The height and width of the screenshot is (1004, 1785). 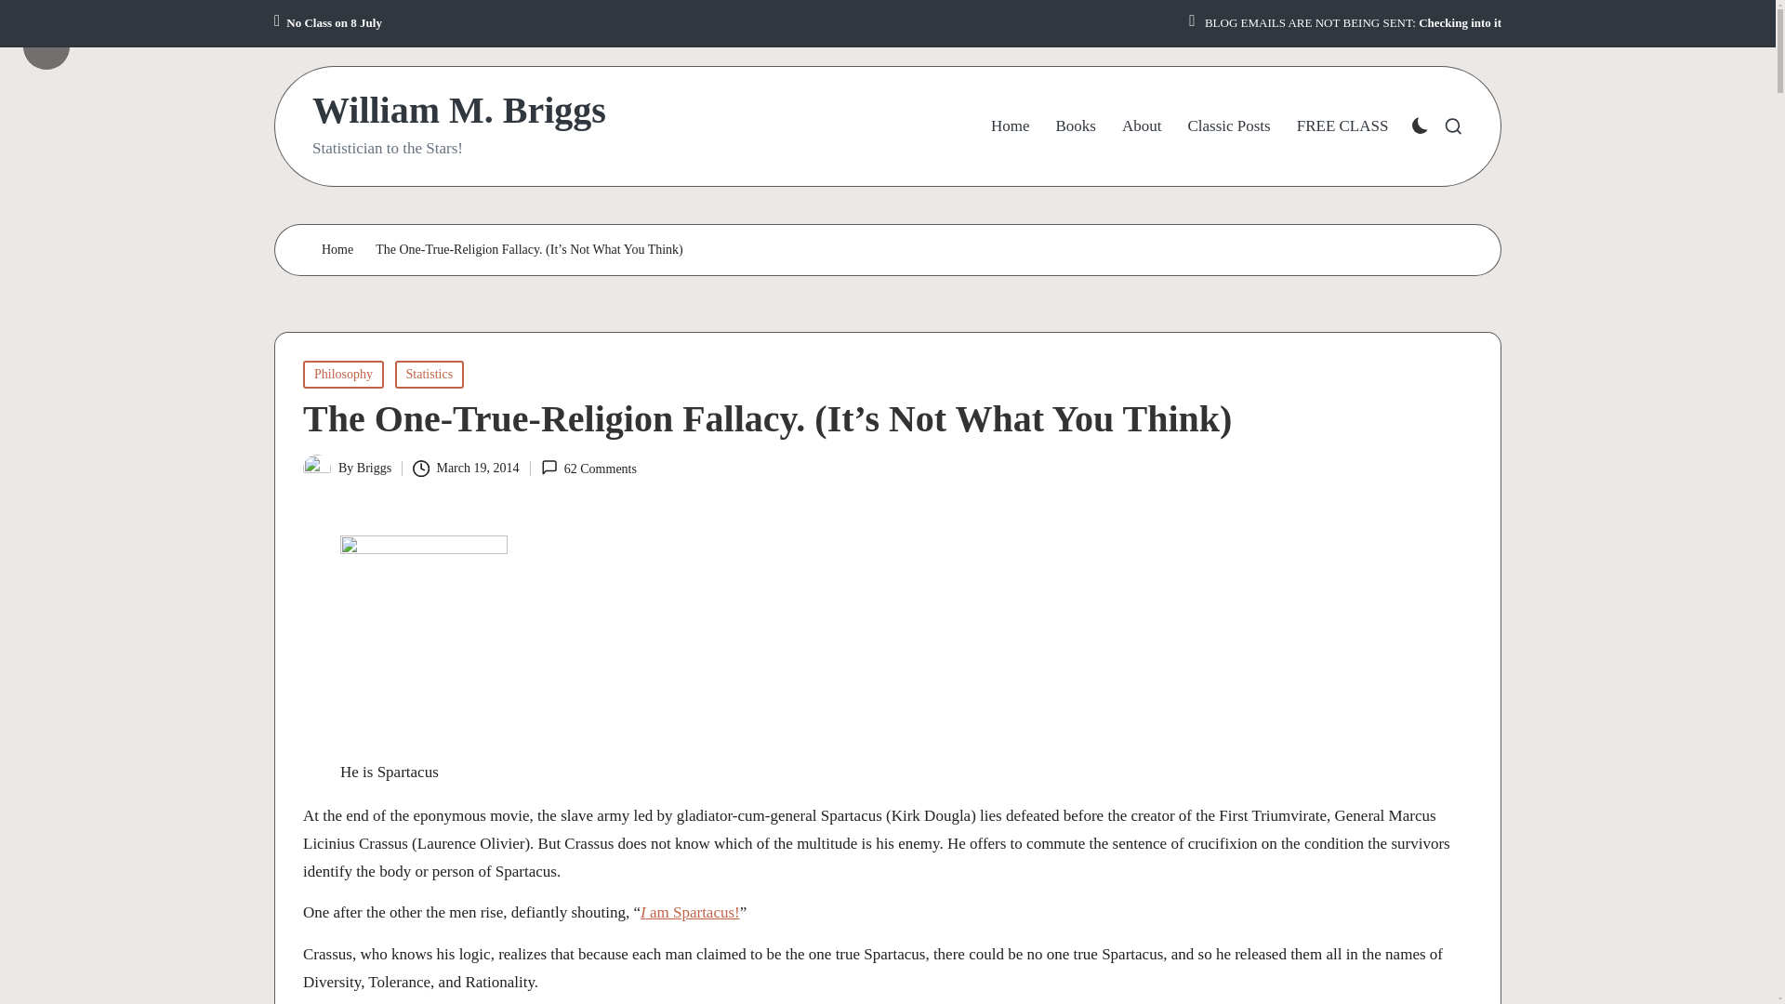 What do you see at coordinates (1075, 126) in the screenshot?
I see `Books` at bounding box center [1075, 126].